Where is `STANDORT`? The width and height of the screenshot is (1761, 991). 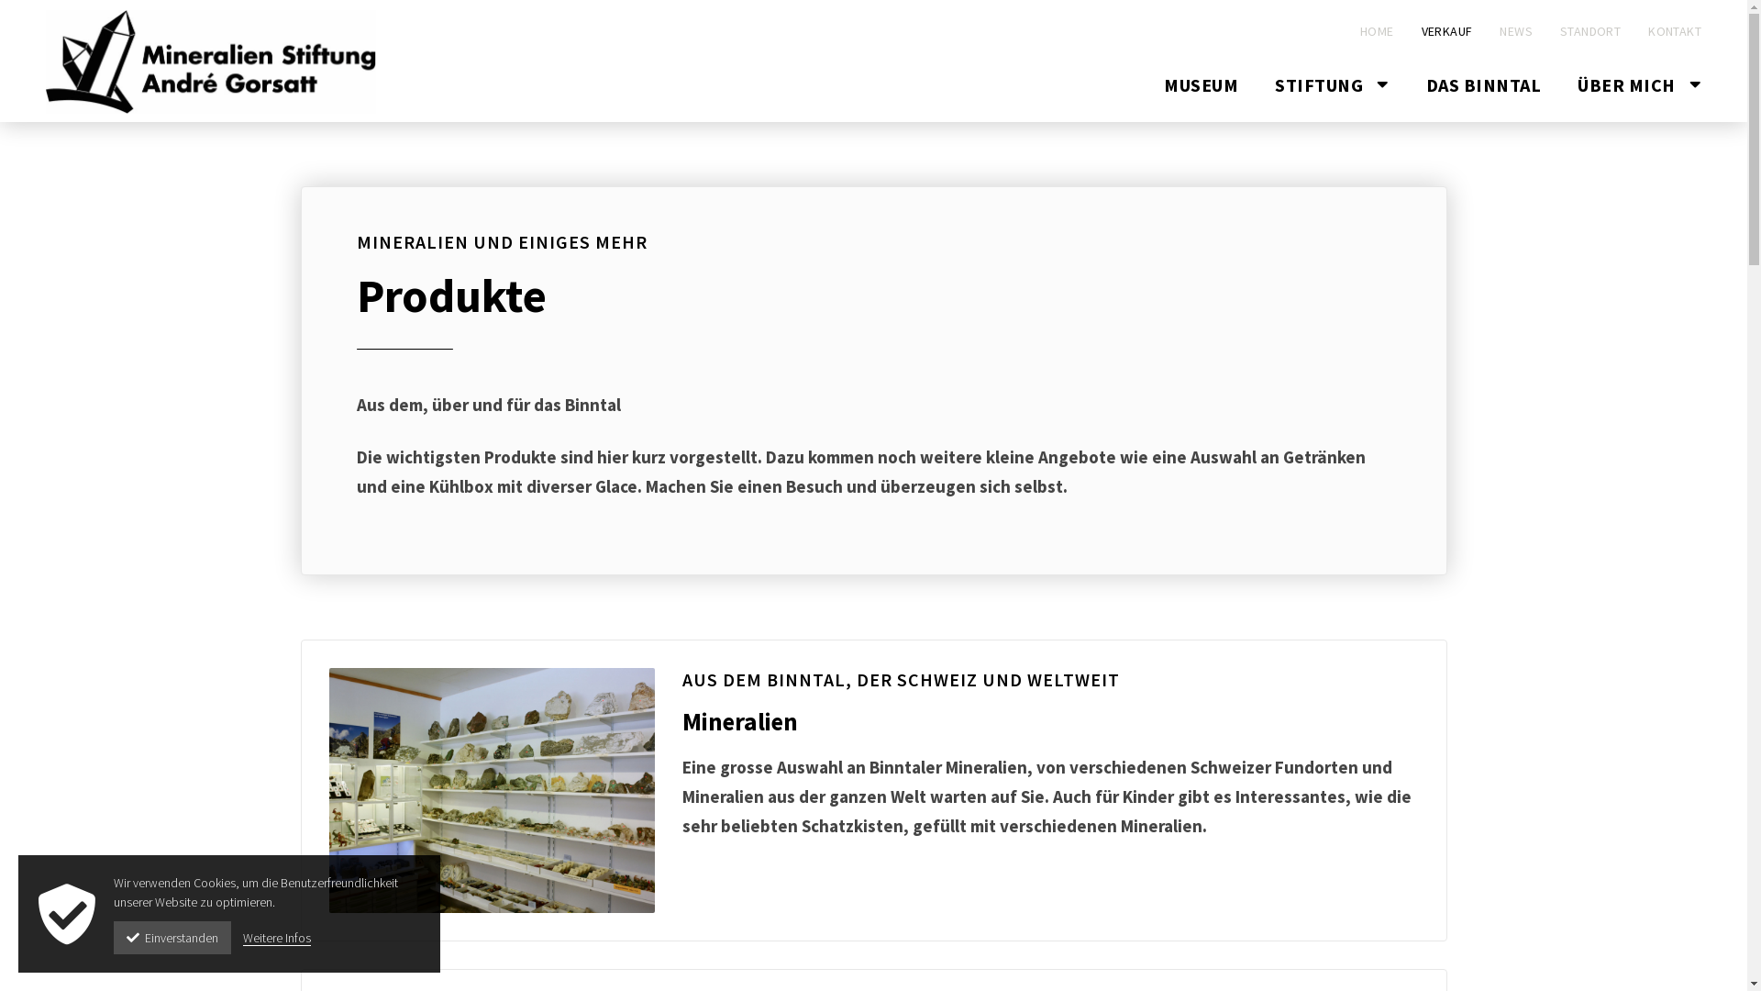 STANDORT is located at coordinates (1577, 31).